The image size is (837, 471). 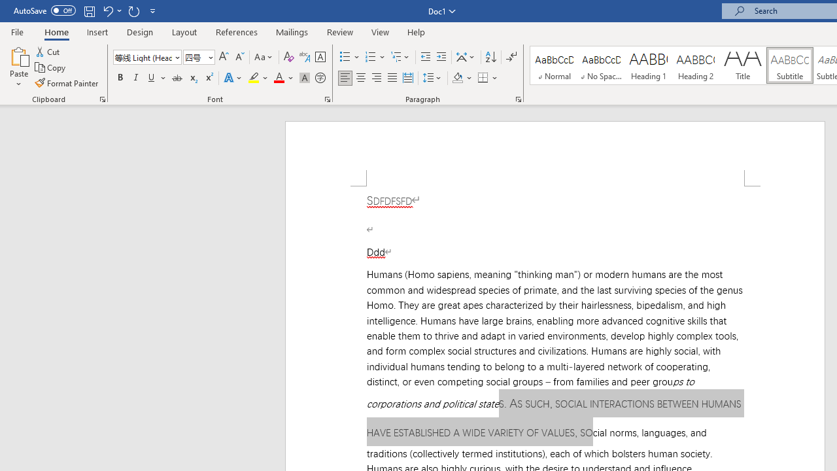 I want to click on Increase Indent, so click(x=441, y=58).